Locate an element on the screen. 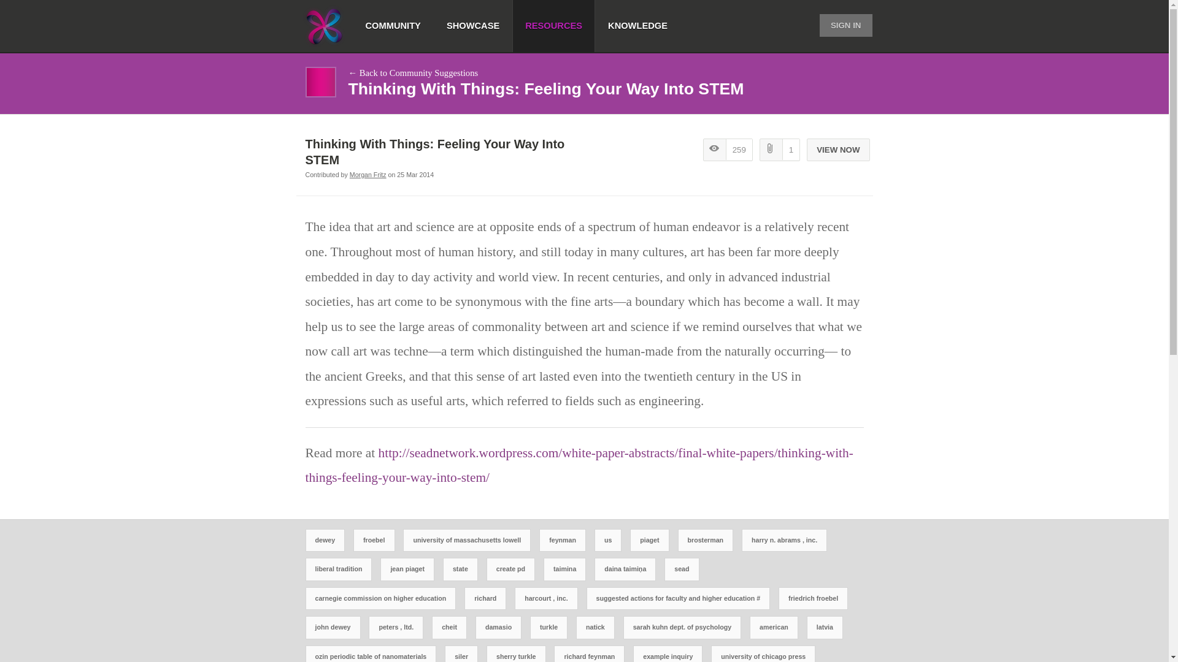 The height and width of the screenshot is (662, 1178). 1 is located at coordinates (779, 150).